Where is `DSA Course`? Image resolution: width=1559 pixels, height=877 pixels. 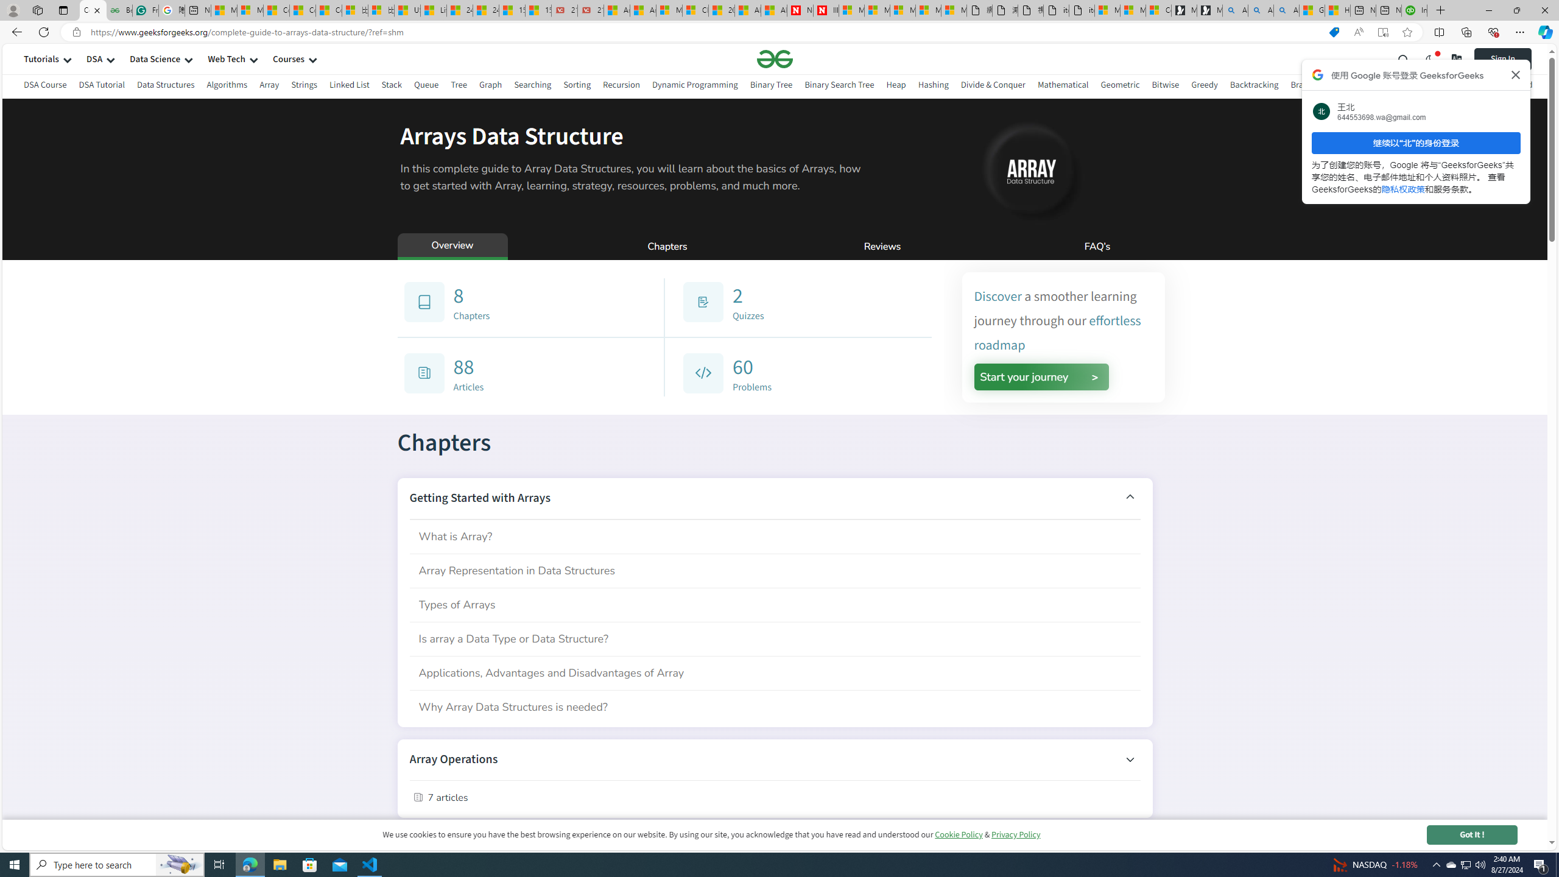
DSA Course is located at coordinates (45, 85).